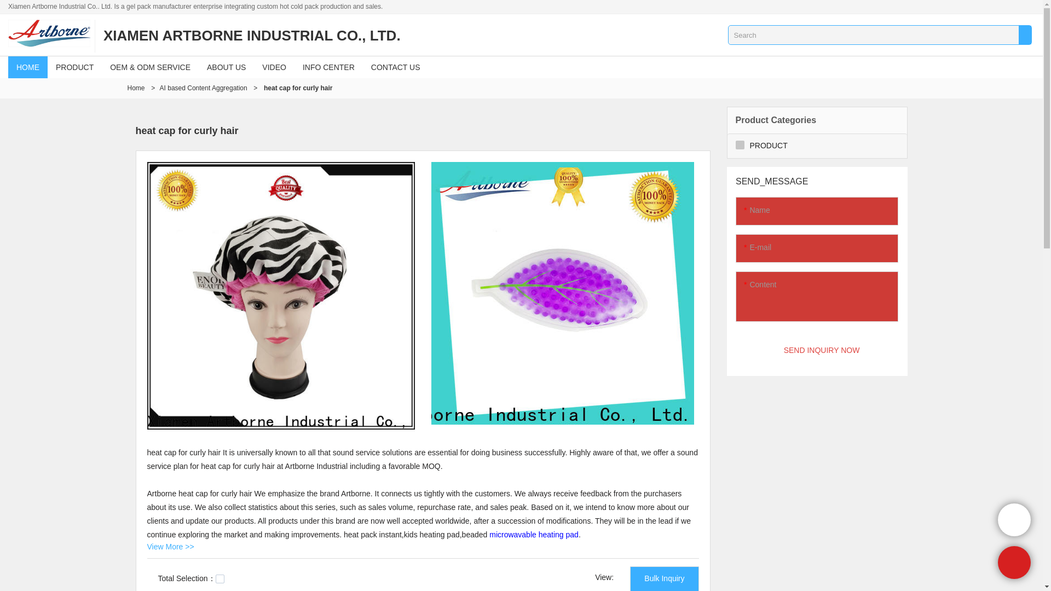  Describe the element at coordinates (74, 67) in the screenshot. I see `PRODUCT` at that location.